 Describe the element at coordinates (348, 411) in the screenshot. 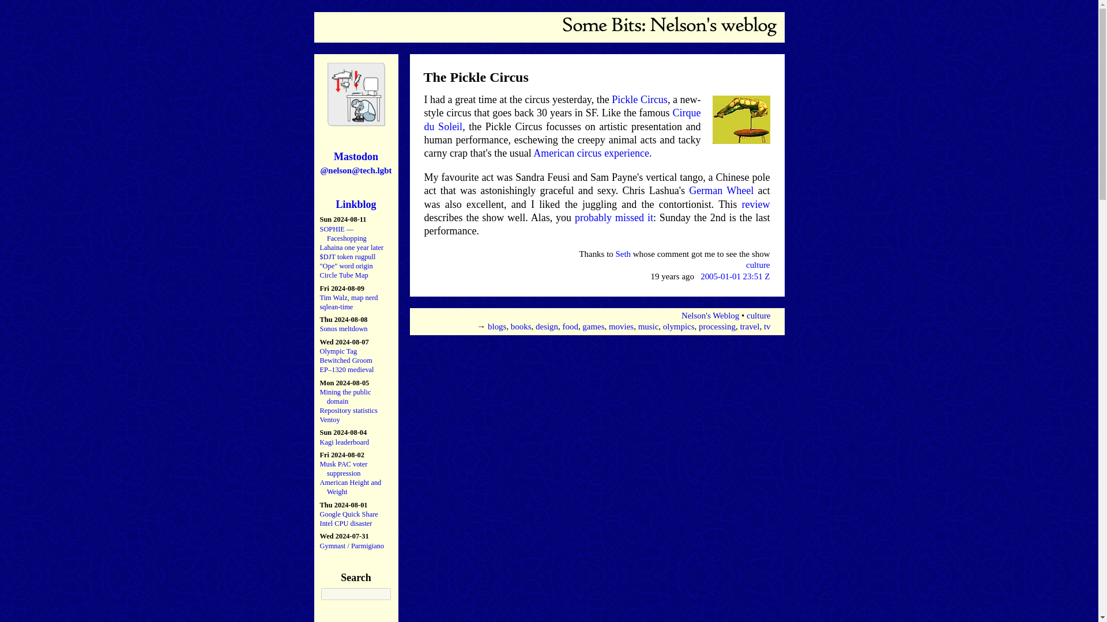

I see `Repository statistics` at that location.